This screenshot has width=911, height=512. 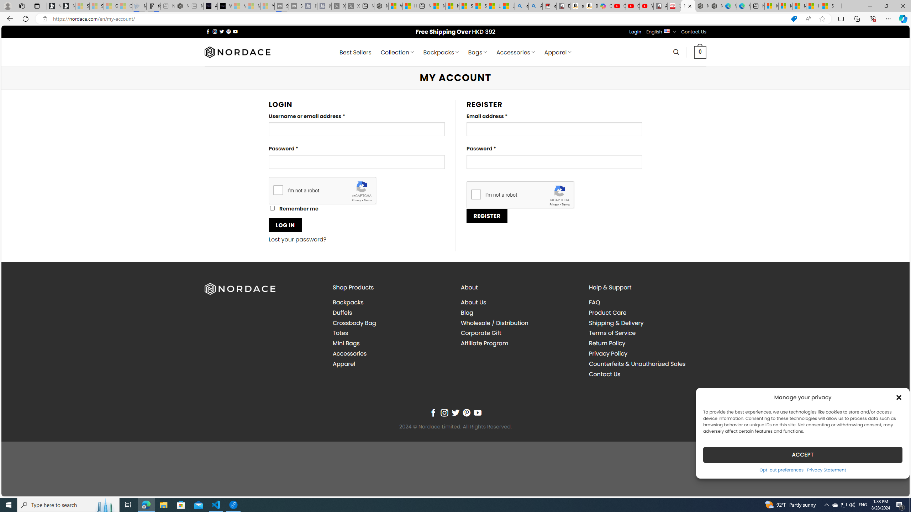 I want to click on Amazon Echo Dot PNG - Search Images, so click(x=536, y=6).